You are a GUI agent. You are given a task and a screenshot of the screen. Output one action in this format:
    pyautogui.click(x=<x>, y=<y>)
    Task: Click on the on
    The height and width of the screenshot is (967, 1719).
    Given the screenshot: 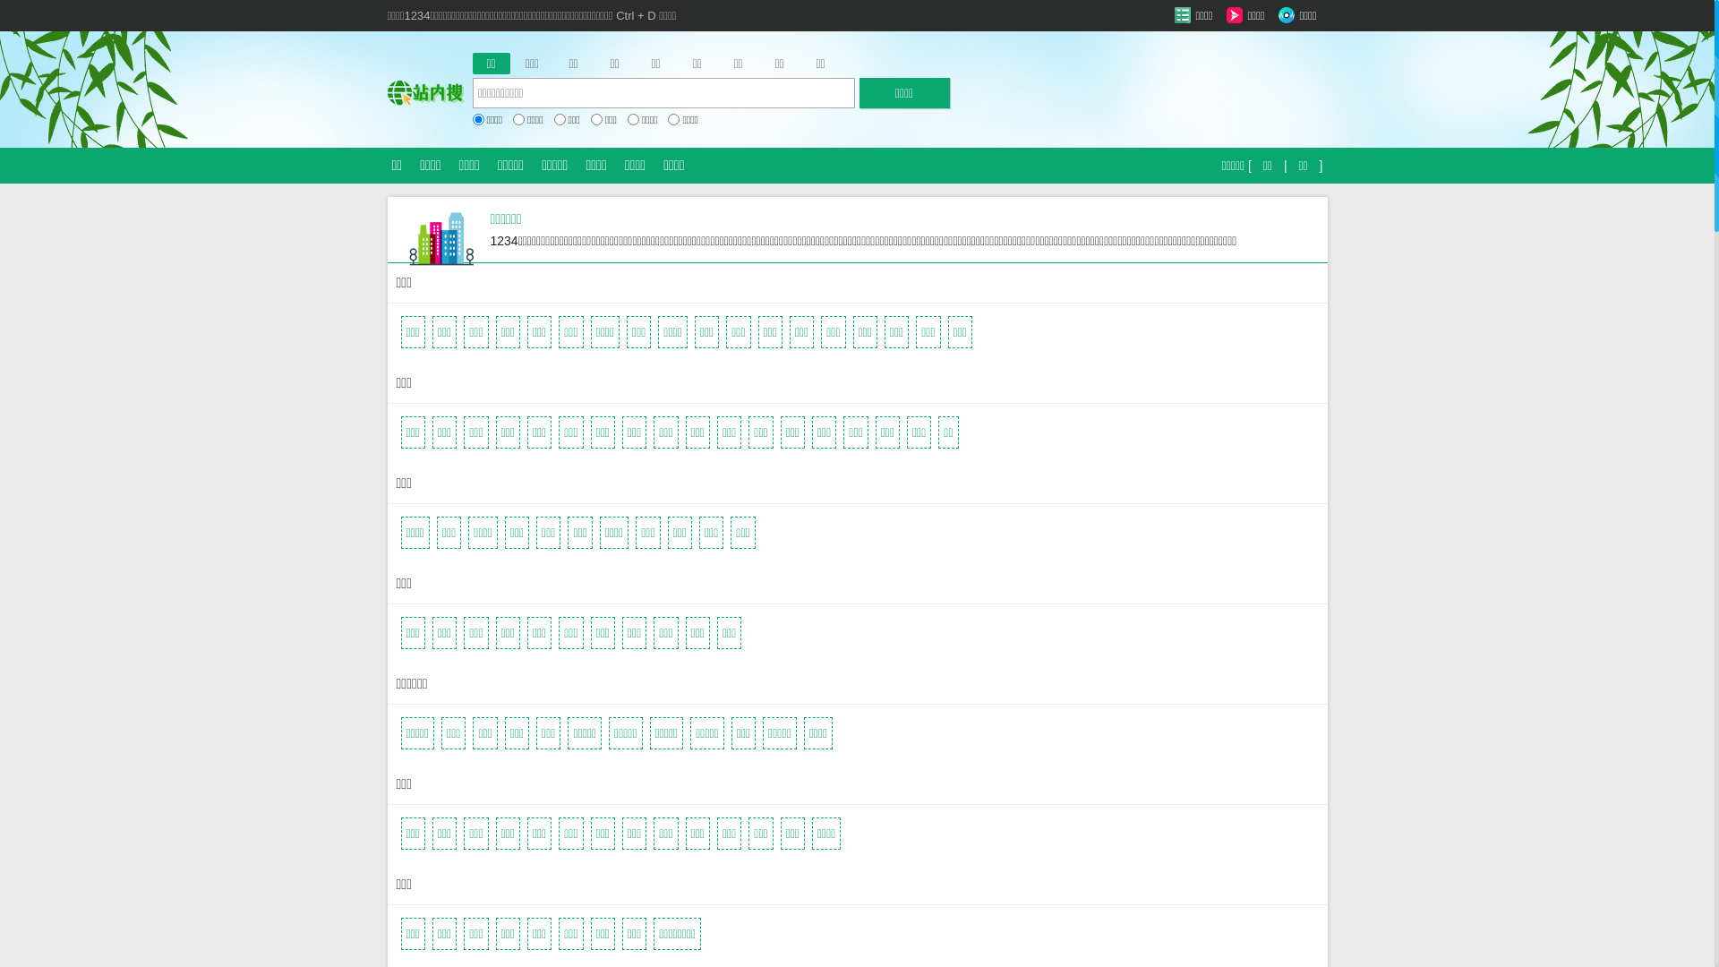 What is the action you would take?
    pyautogui.click(x=478, y=120)
    